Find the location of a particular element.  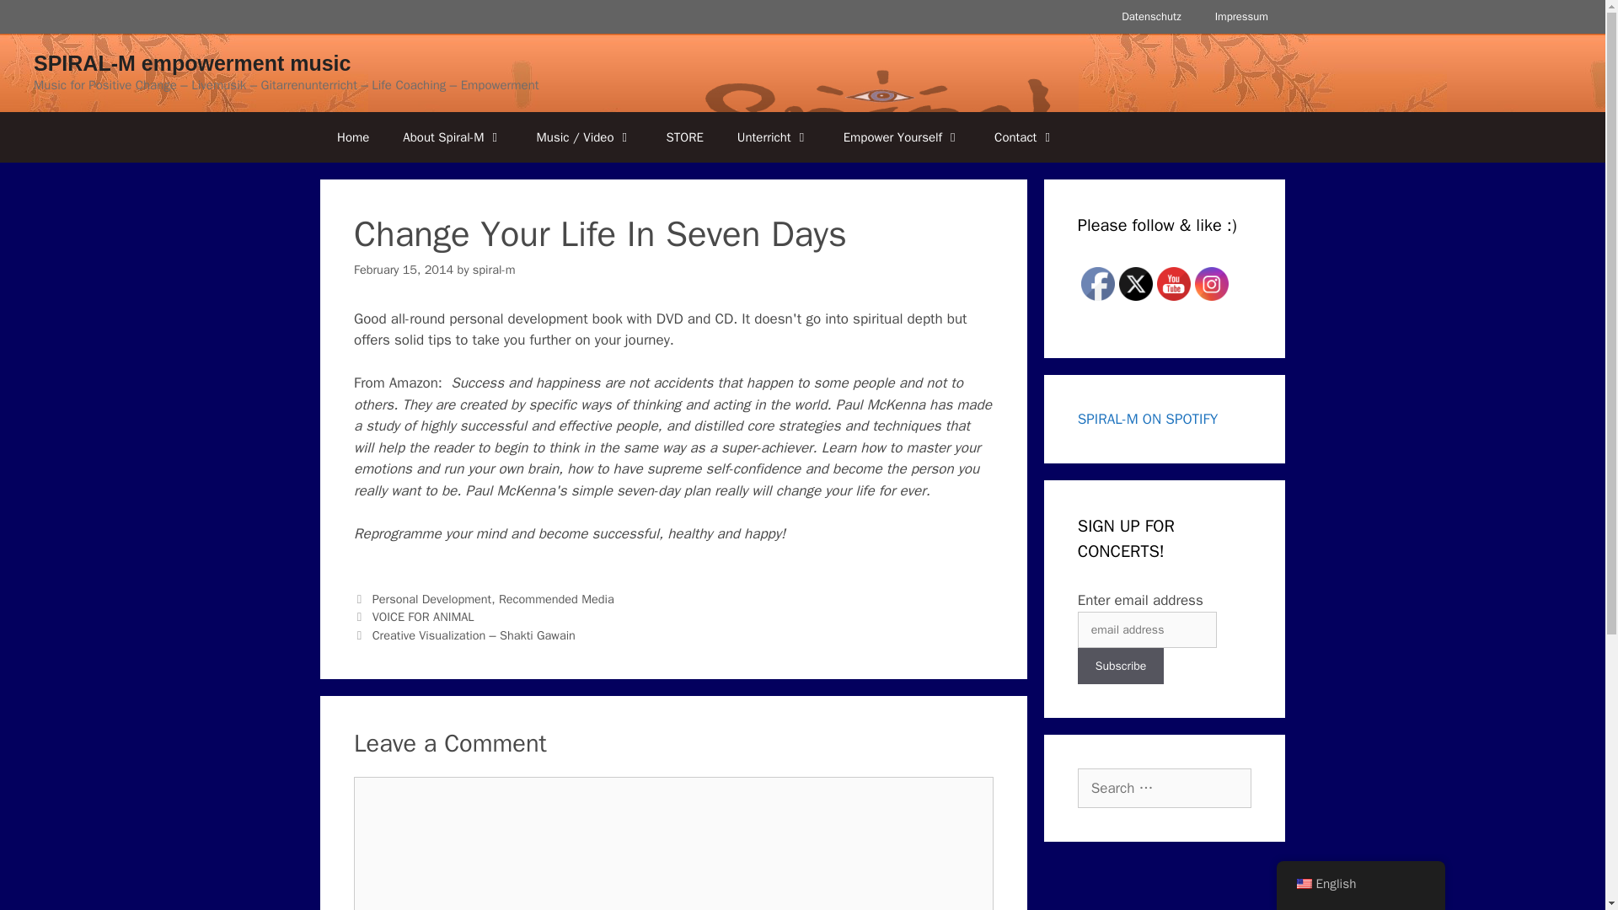

Unterricht is located at coordinates (774, 136).